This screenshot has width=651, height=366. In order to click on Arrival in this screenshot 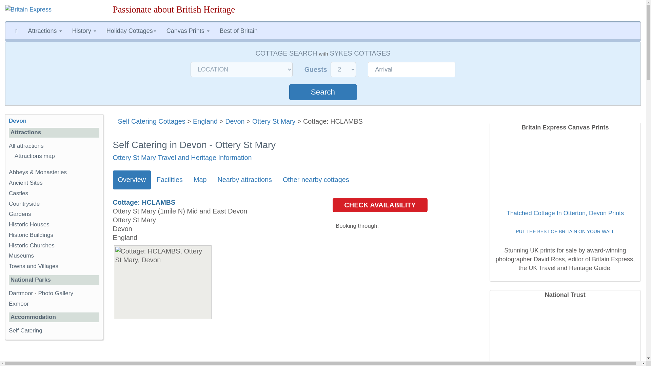, I will do `click(411, 69)`.